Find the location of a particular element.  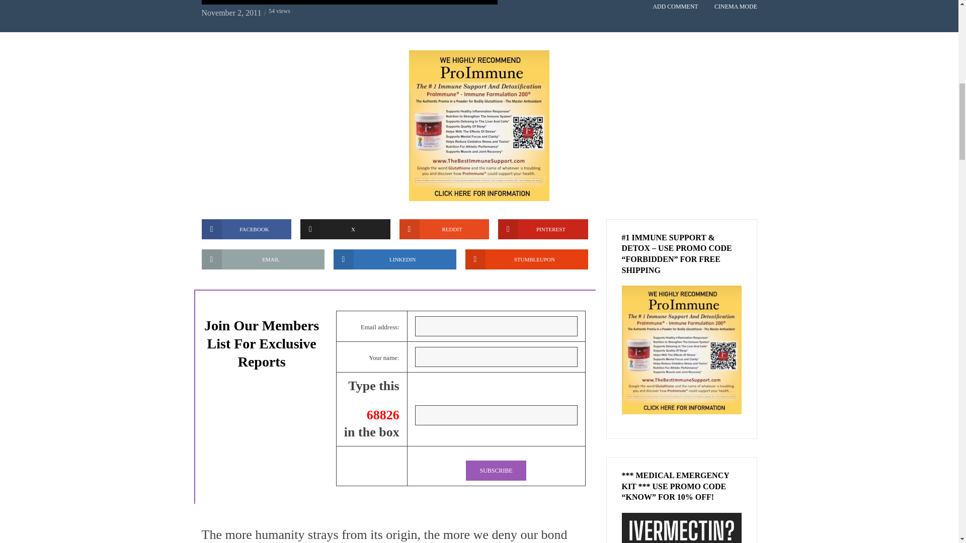

EMAIL is located at coordinates (262, 259).